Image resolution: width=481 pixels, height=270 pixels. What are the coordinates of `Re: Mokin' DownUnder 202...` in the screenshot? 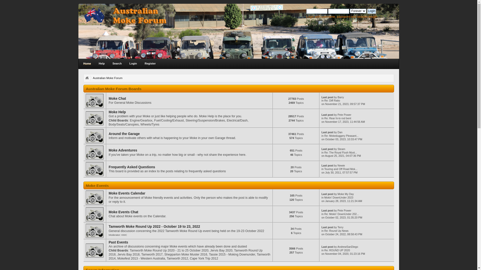 It's located at (342, 214).